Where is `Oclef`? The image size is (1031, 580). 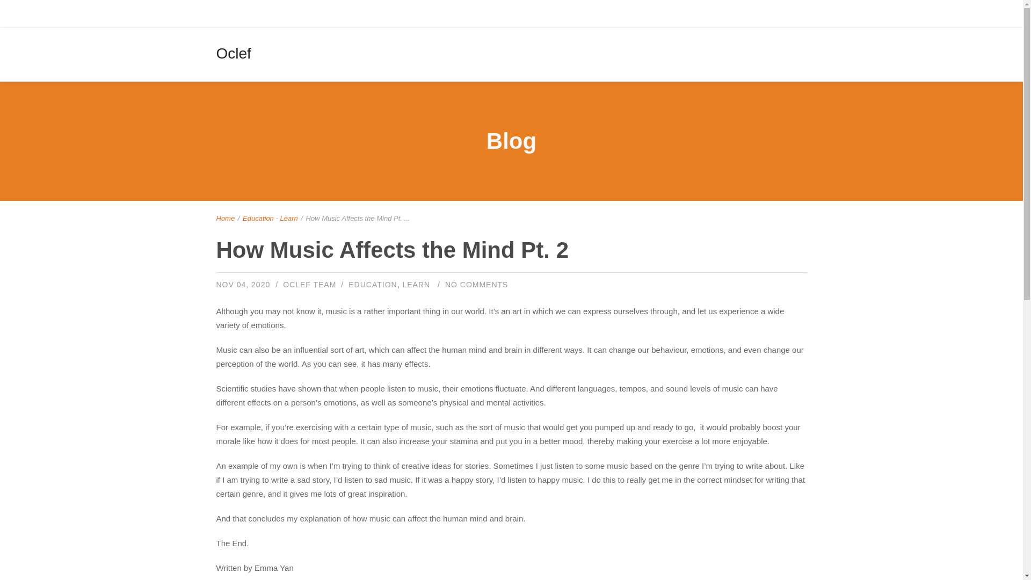 Oclef is located at coordinates (233, 54).